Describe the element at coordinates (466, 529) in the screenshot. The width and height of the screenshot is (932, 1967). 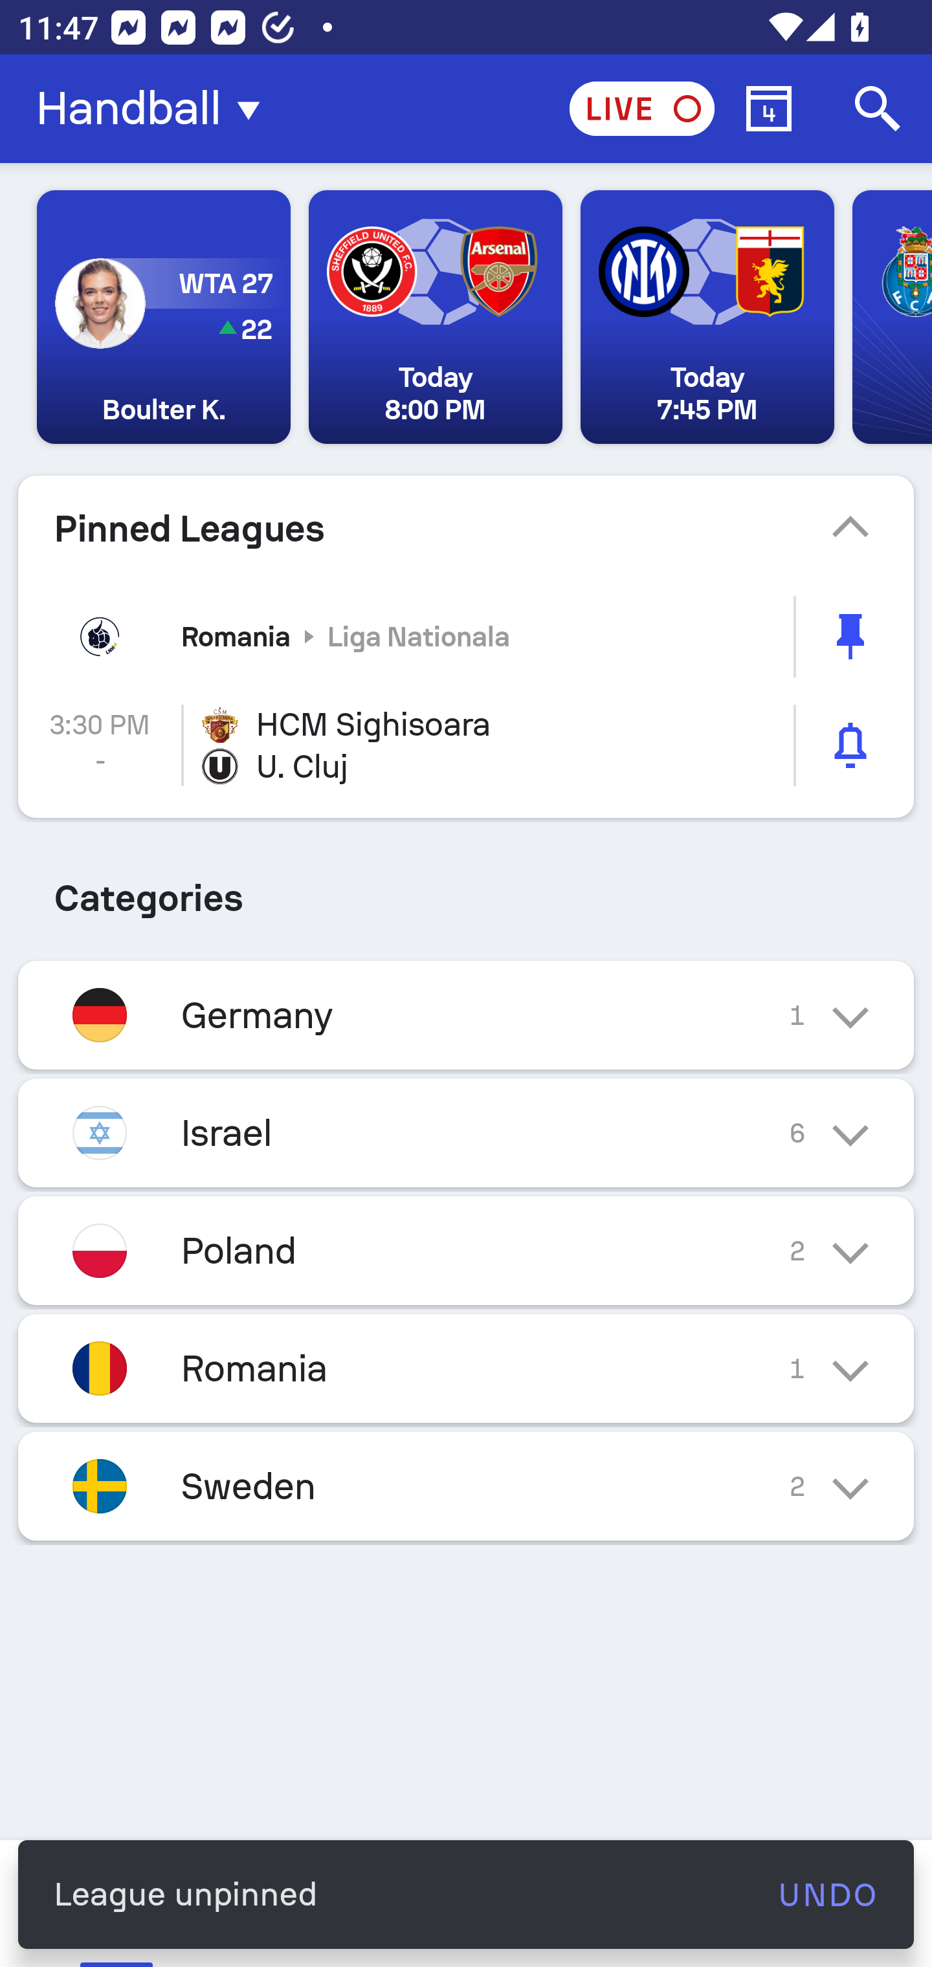
I see `Pinned Leagues` at that location.